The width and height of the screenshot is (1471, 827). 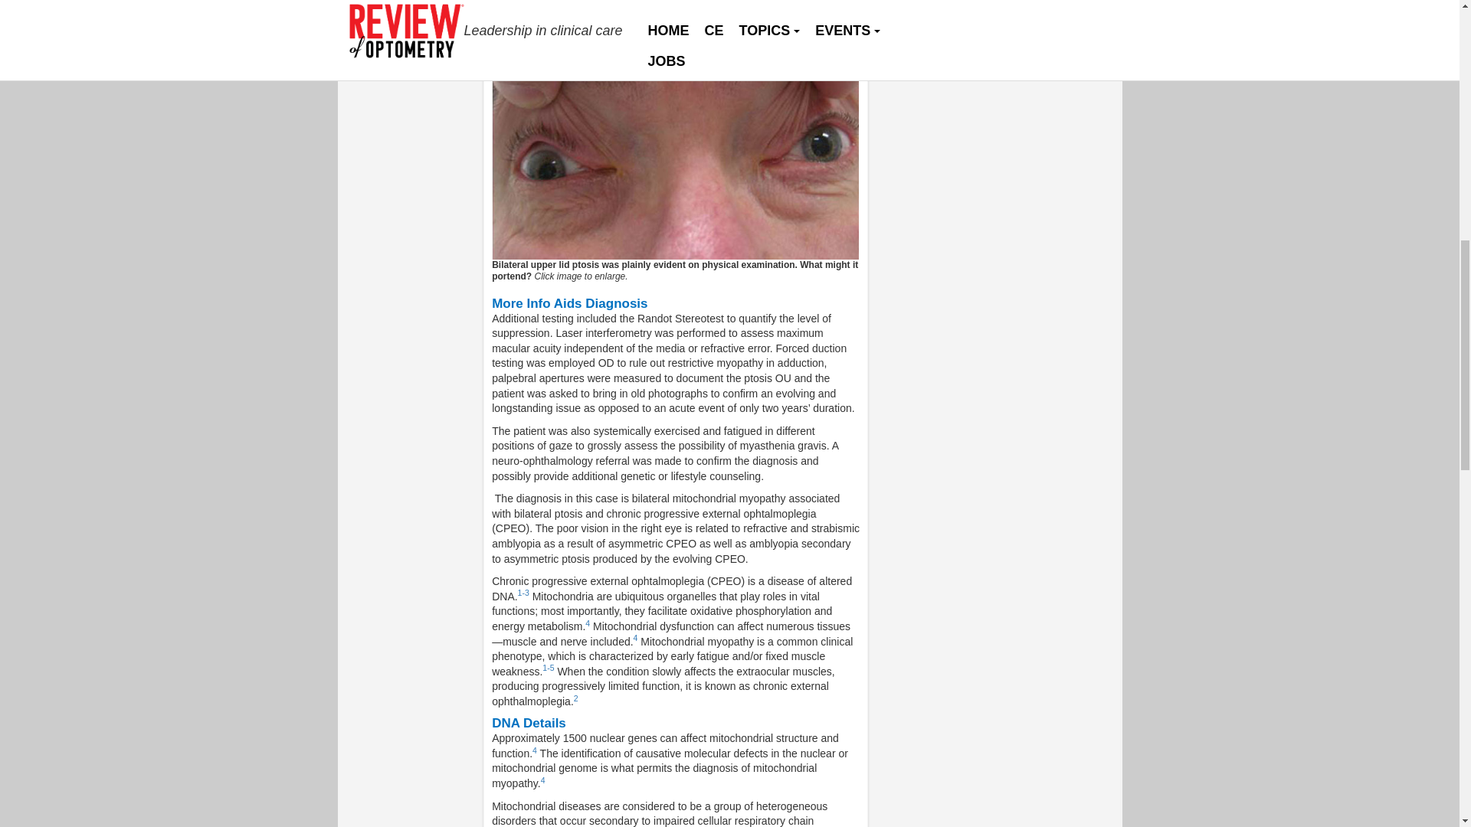 What do you see at coordinates (549, 668) in the screenshot?
I see `1-5` at bounding box center [549, 668].